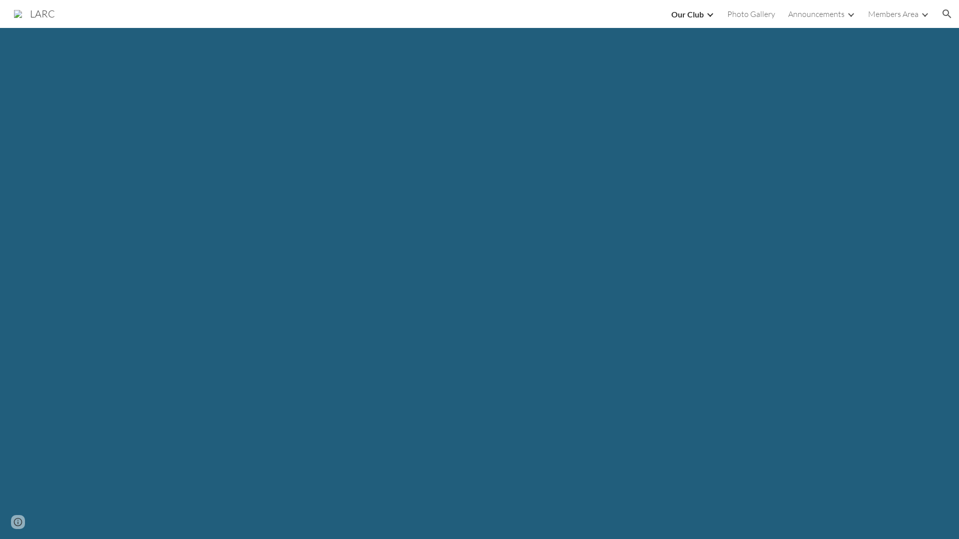 The image size is (959, 539). What do you see at coordinates (751, 14) in the screenshot?
I see `Photo Gallery` at bounding box center [751, 14].